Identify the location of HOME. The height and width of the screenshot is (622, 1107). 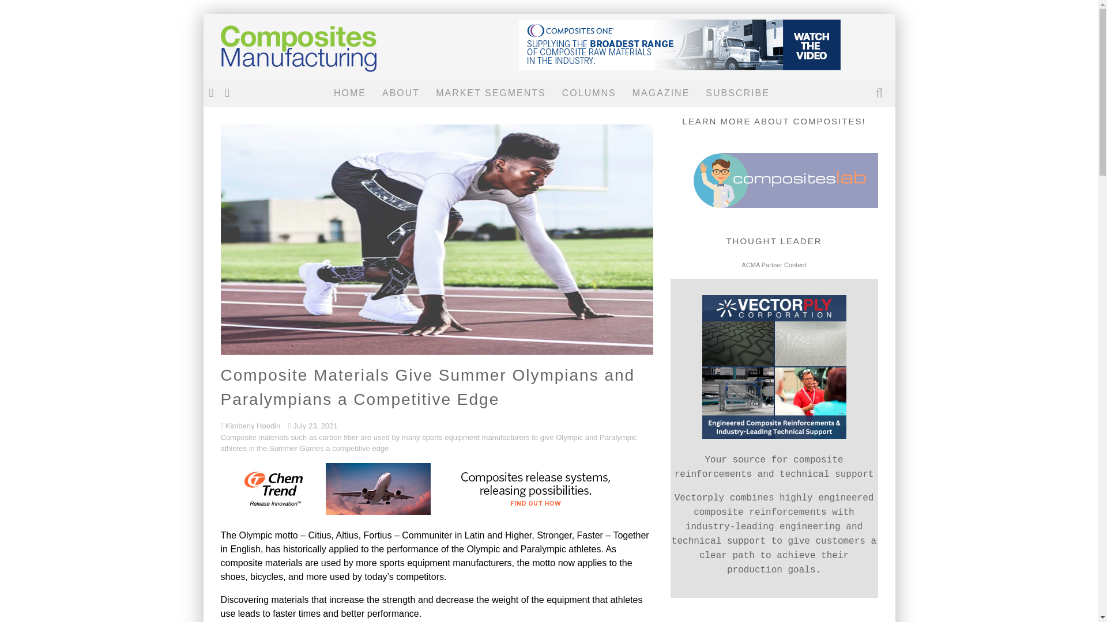
(350, 93).